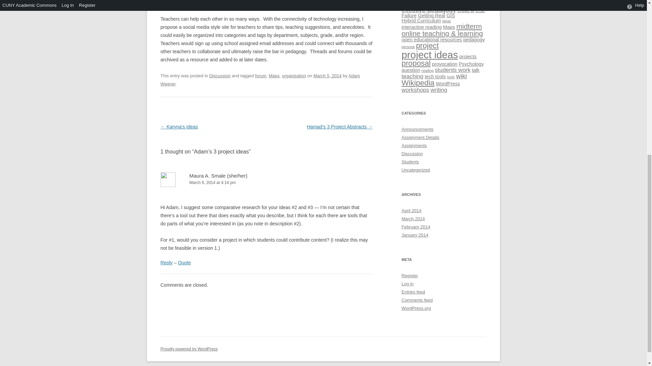 Image resolution: width=652 pixels, height=366 pixels. What do you see at coordinates (260, 80) in the screenshot?
I see `View all posts by Adam Wagner` at bounding box center [260, 80].